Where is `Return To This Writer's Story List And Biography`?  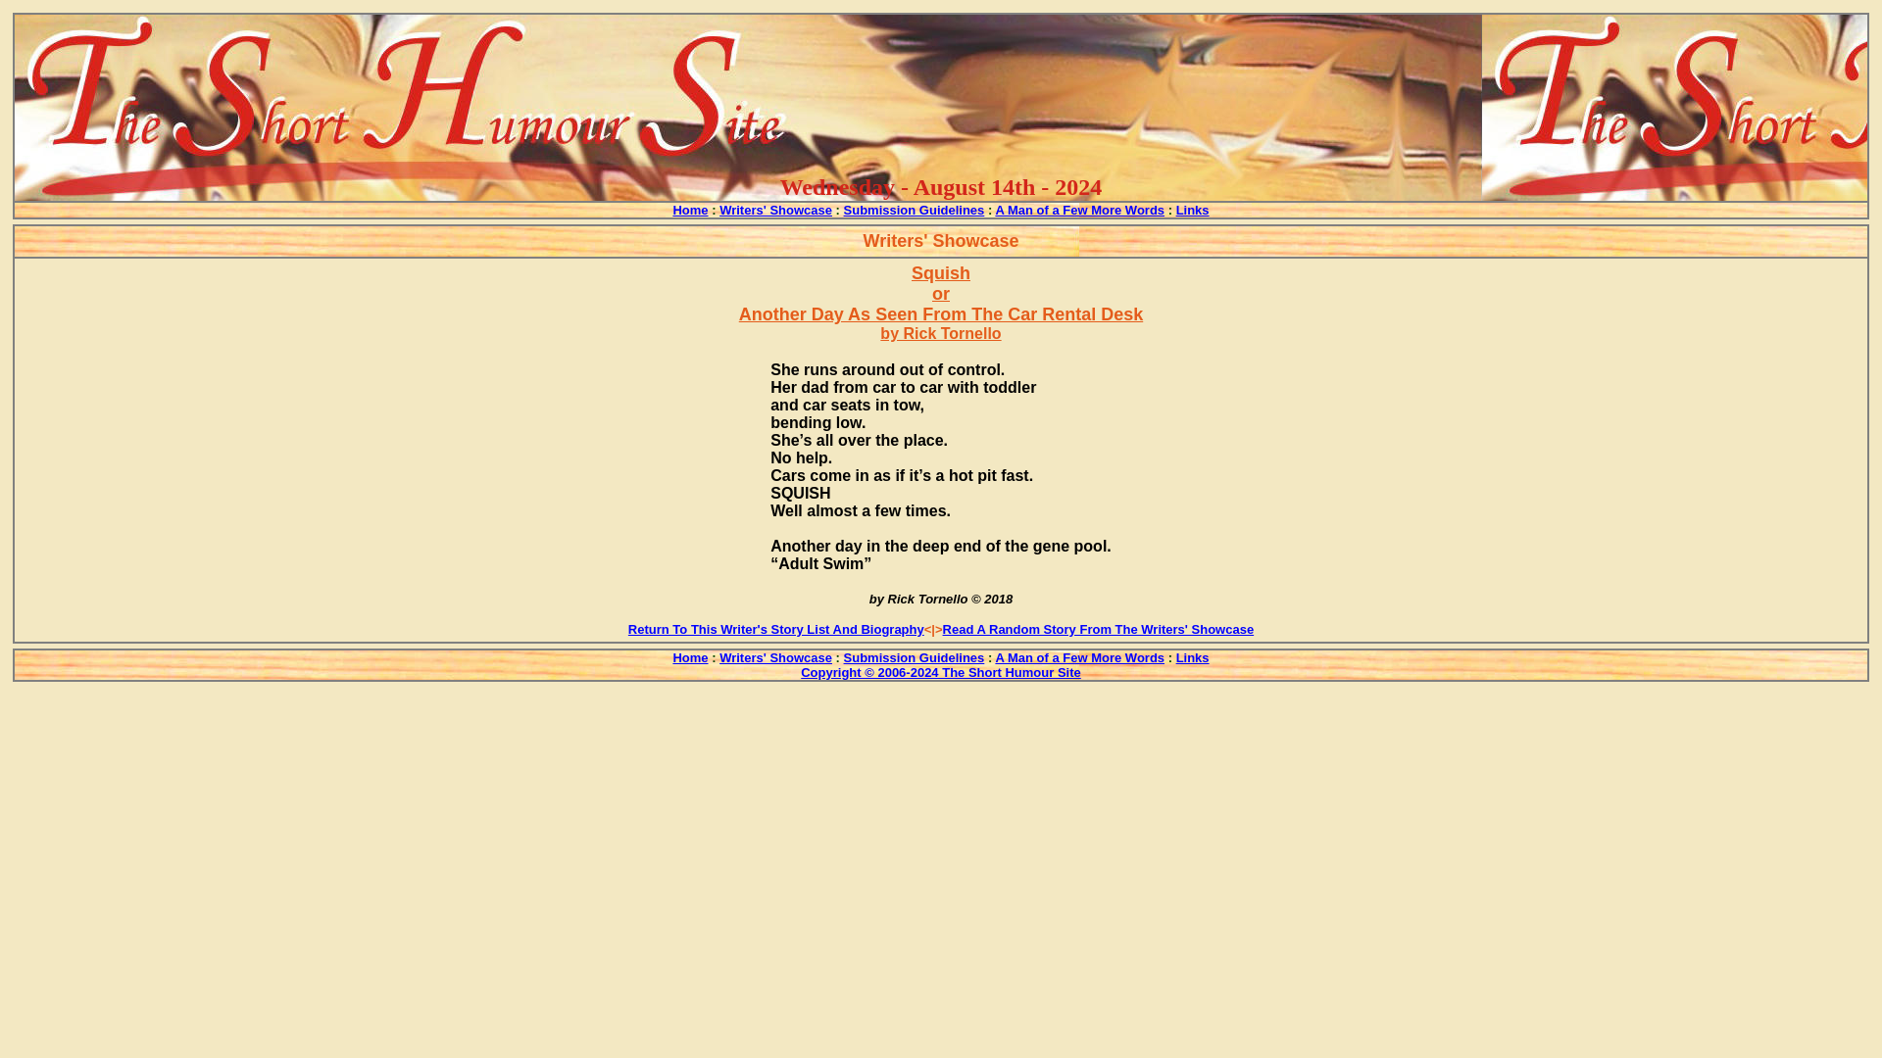
Return To This Writer's Story List And Biography is located at coordinates (776, 628).